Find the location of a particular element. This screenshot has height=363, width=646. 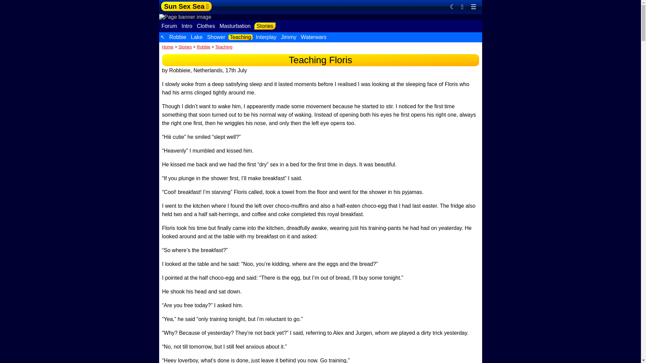

 Clothes  is located at coordinates (206, 26).